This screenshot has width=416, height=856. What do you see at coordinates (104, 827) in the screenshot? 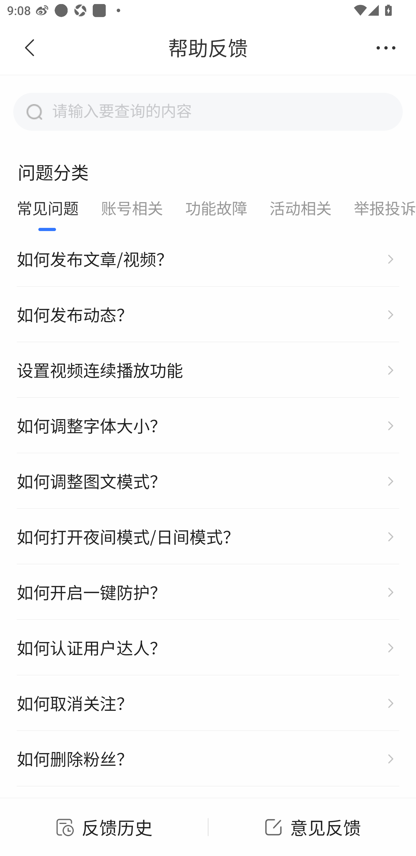
I see `反馈历史` at bounding box center [104, 827].